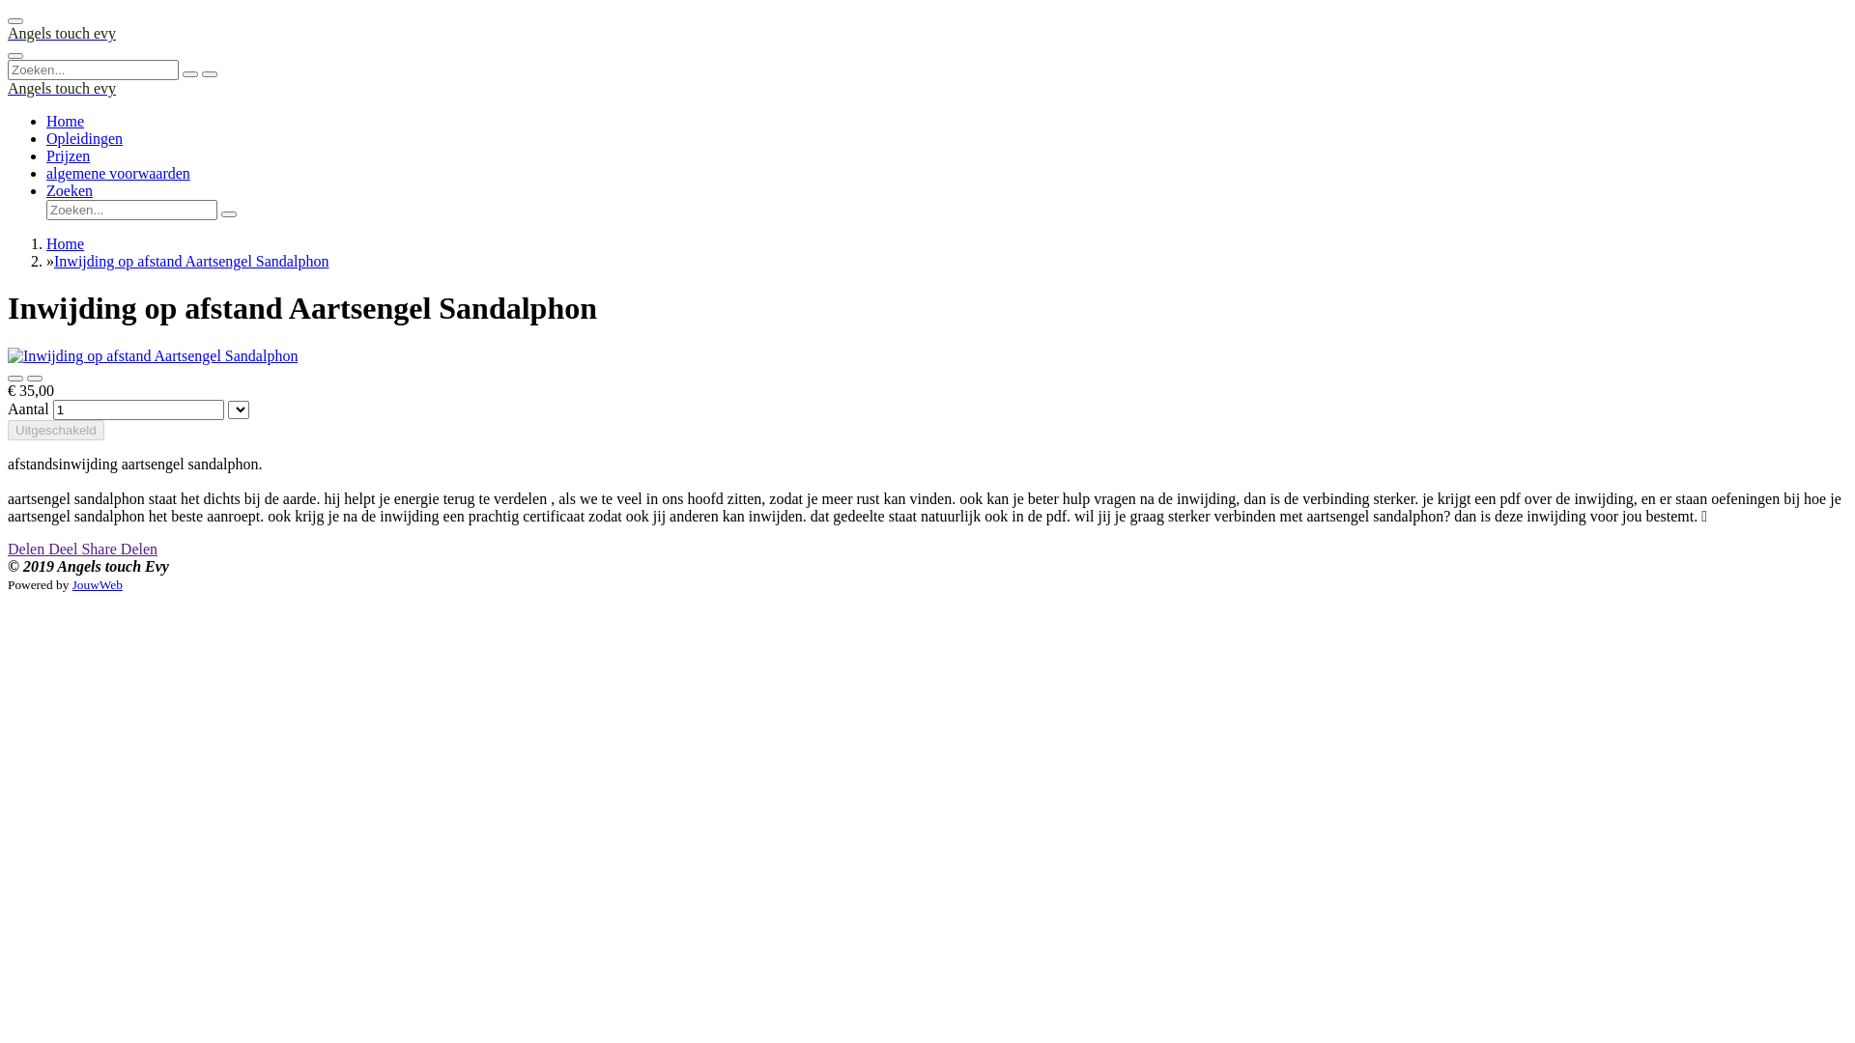  I want to click on Home, so click(66, 243).